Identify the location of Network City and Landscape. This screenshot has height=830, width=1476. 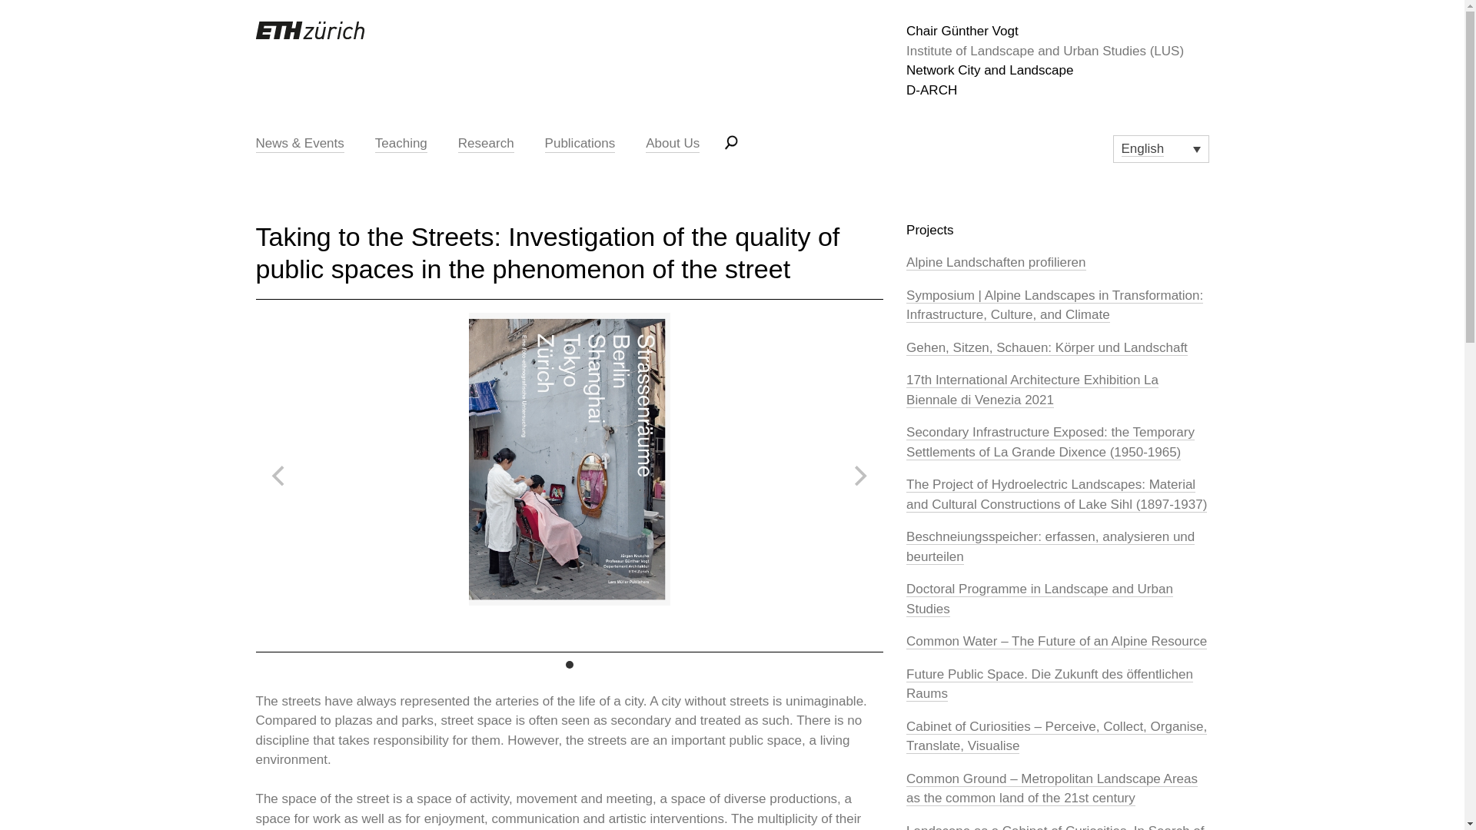
(1057, 70).